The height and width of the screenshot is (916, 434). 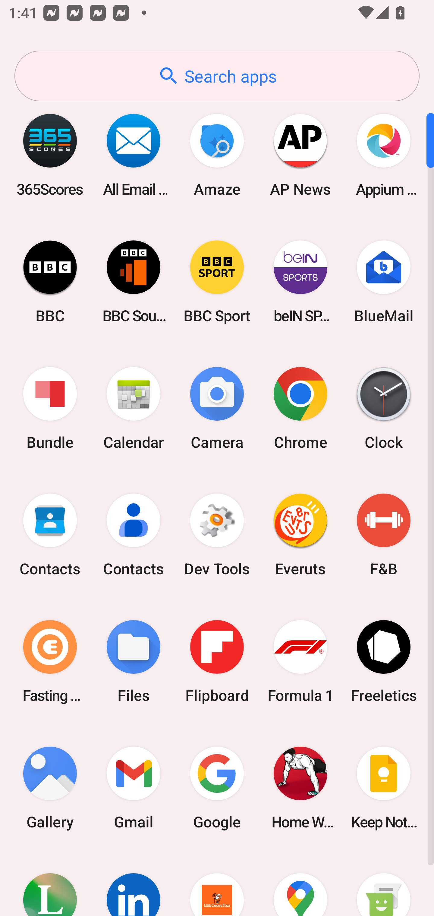 What do you see at coordinates (300, 281) in the screenshot?
I see `beIN SPORTS` at bounding box center [300, 281].